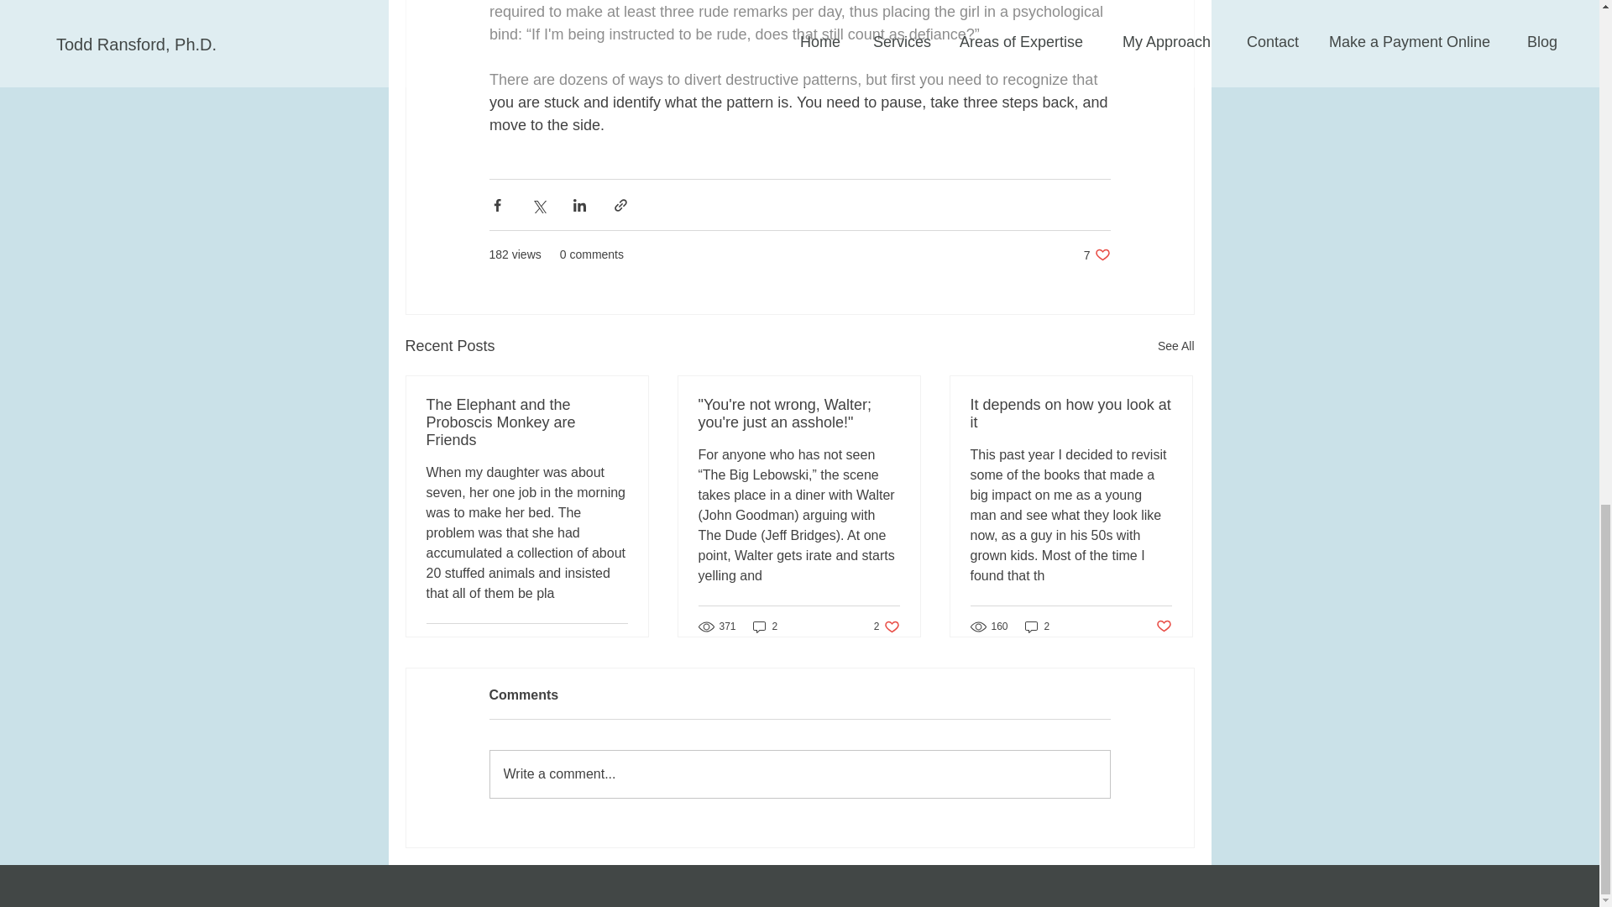 The image size is (1612, 907). What do you see at coordinates (766, 627) in the screenshot?
I see `2` at bounding box center [766, 627].